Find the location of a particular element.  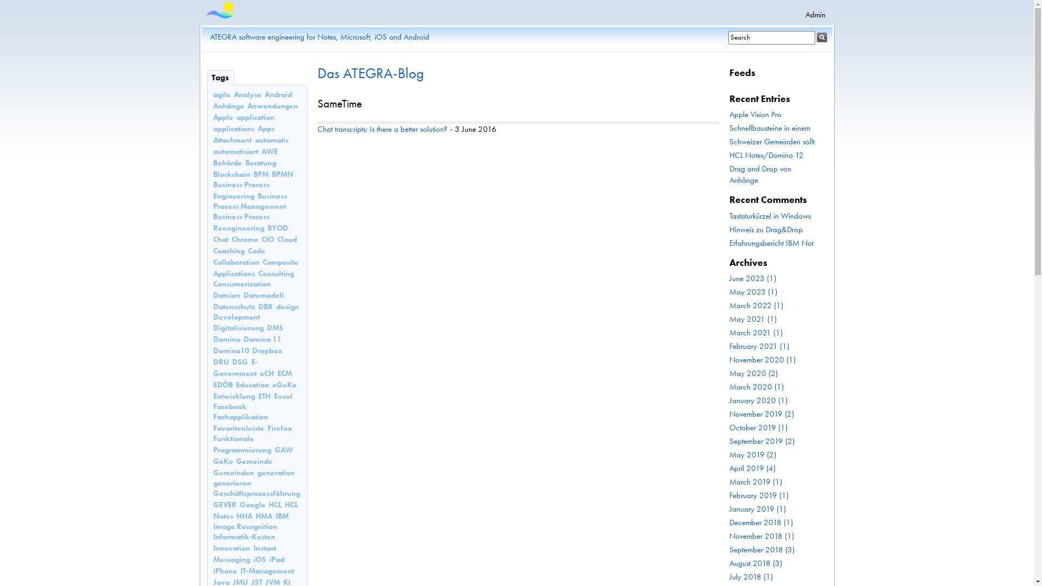

applications is located at coordinates (233, 129).